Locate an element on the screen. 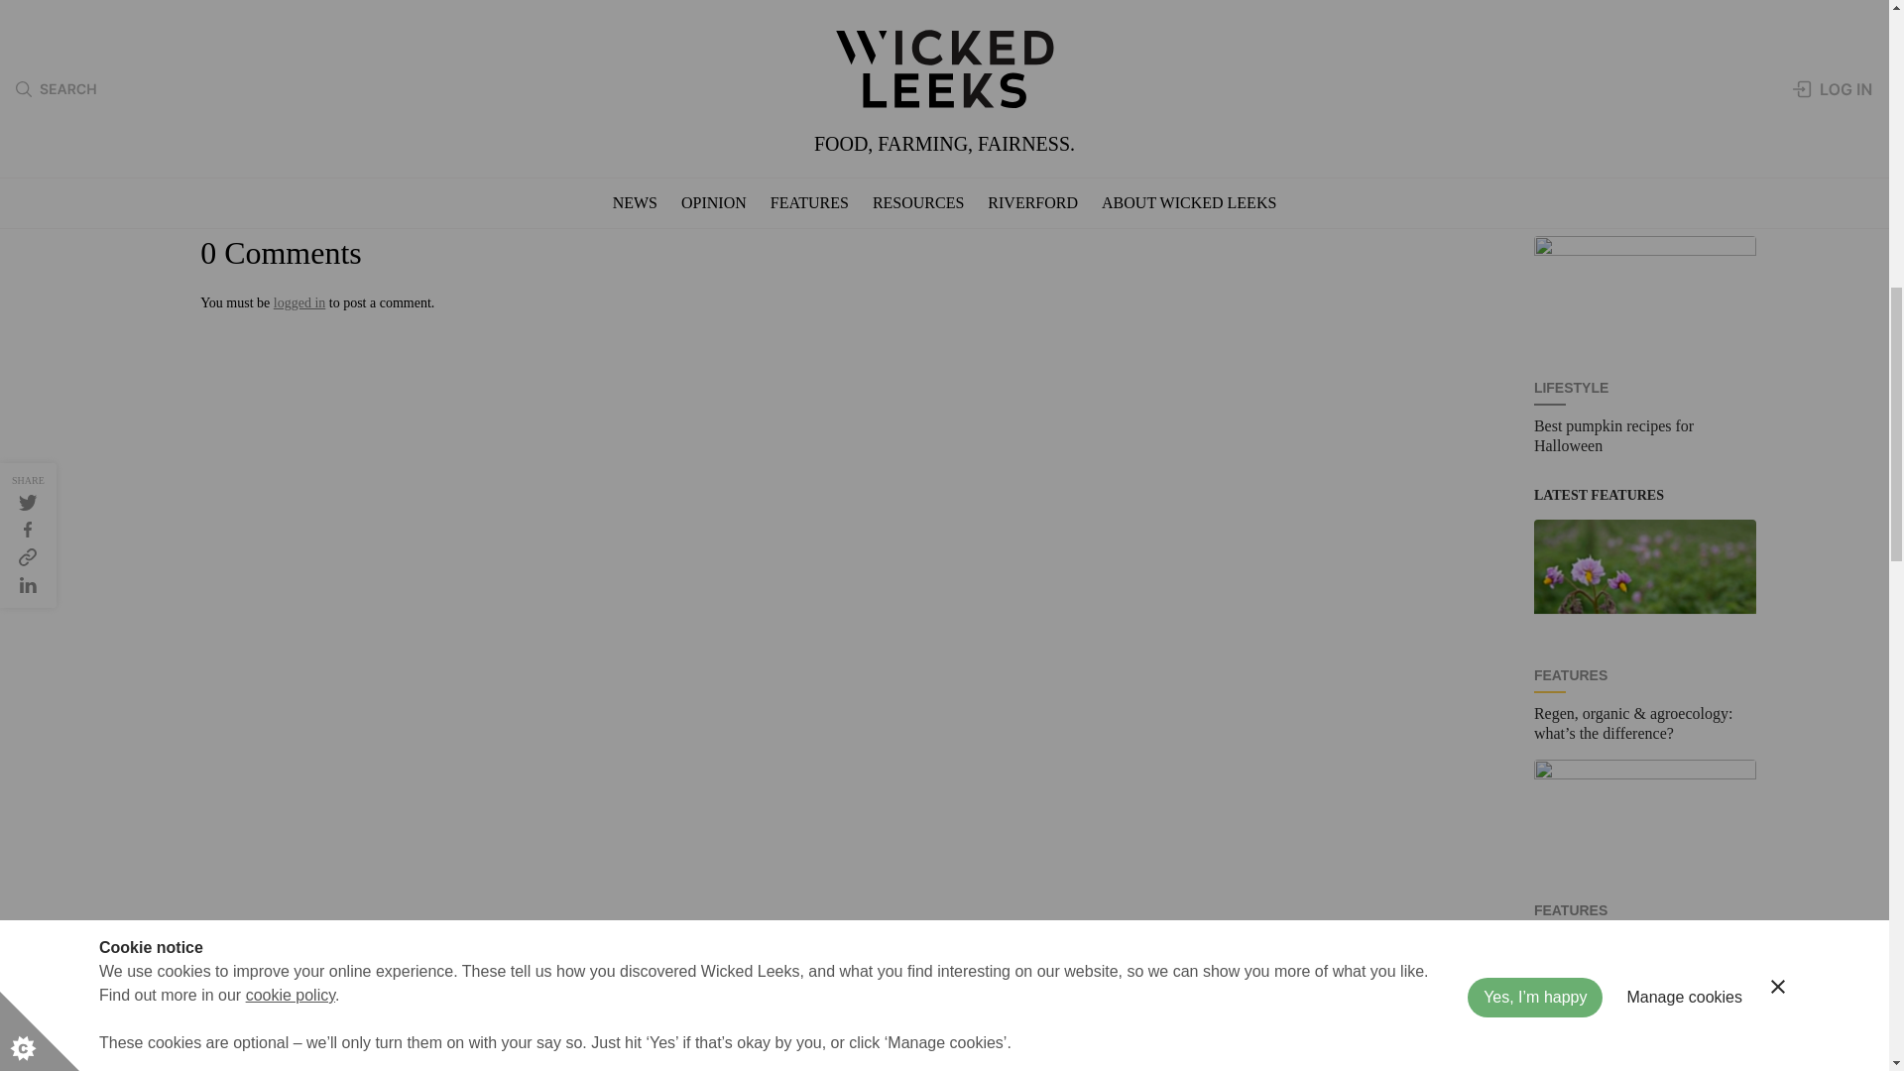 This screenshot has width=1904, height=1071. cookie policy is located at coordinates (290, 27).